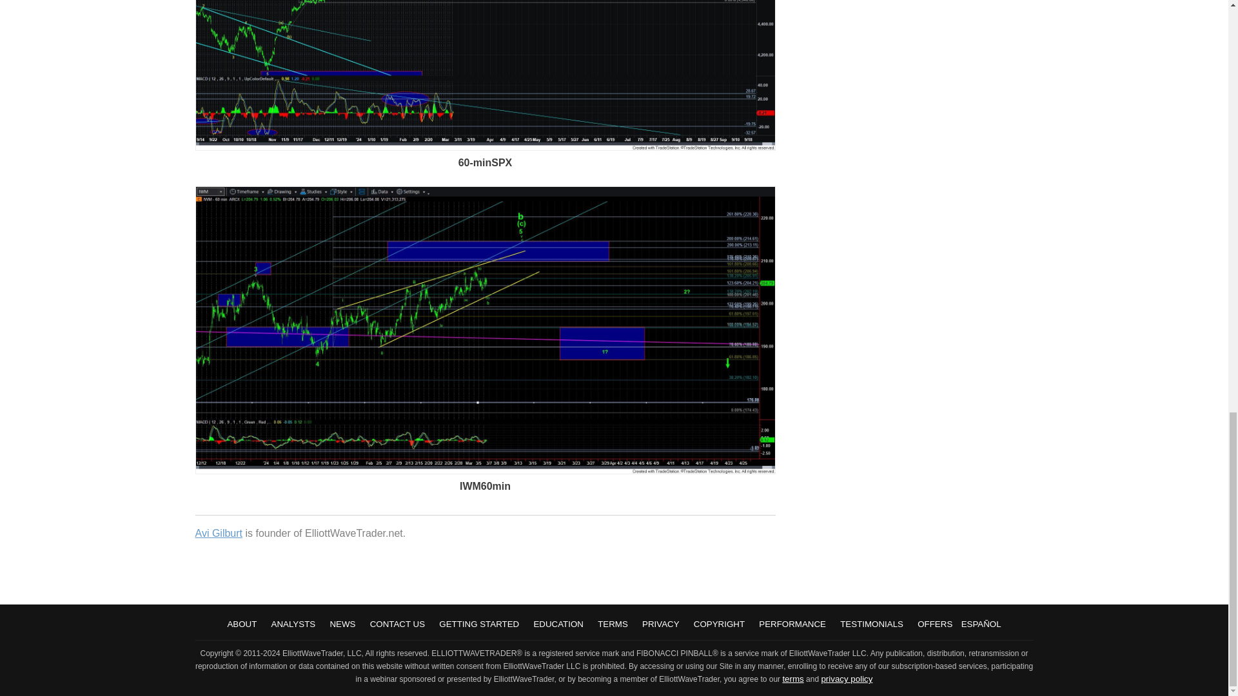 The height and width of the screenshot is (696, 1238). Describe the element at coordinates (661, 624) in the screenshot. I see `PRIVACY` at that location.